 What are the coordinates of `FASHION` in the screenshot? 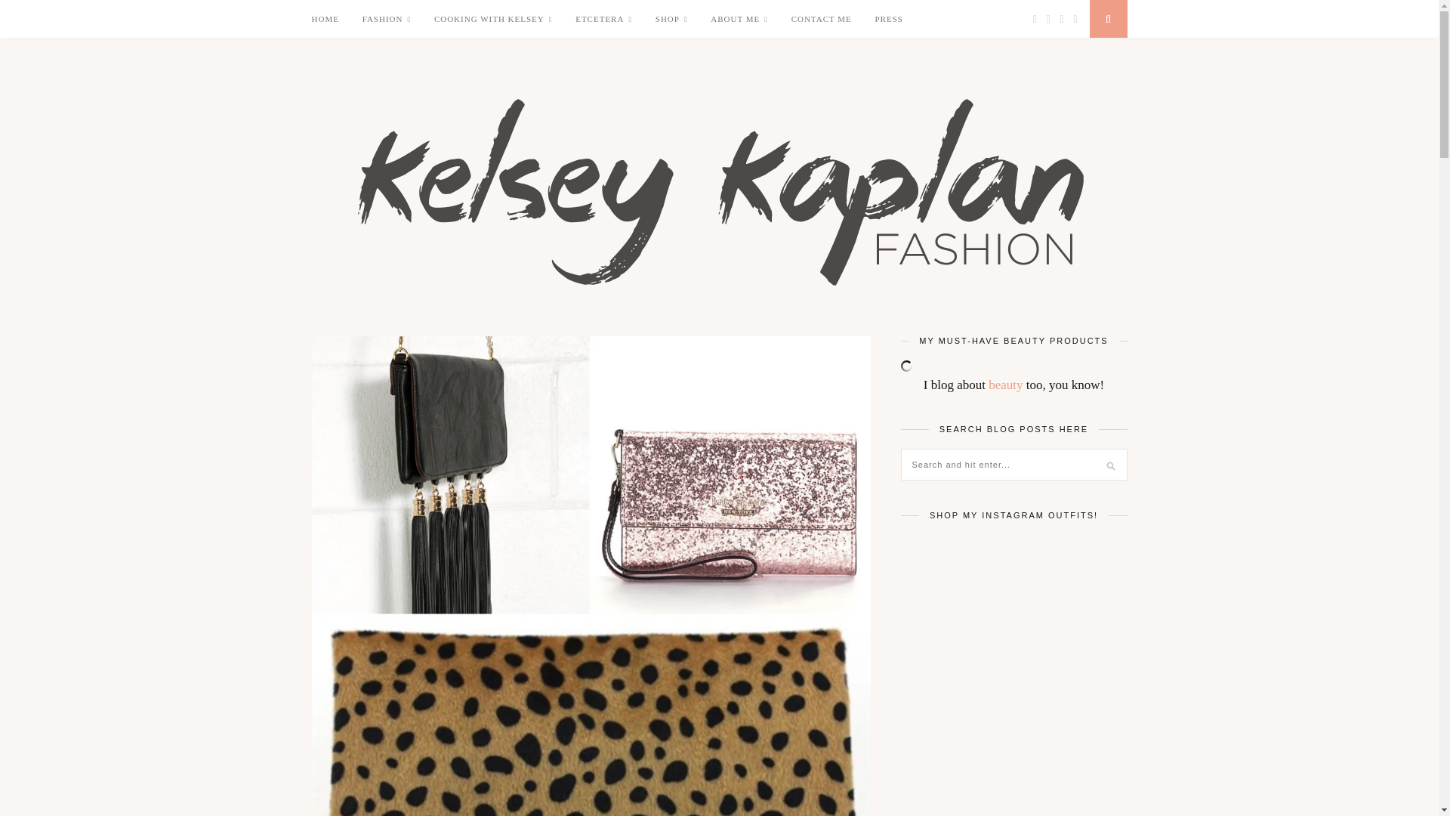 It's located at (387, 19).